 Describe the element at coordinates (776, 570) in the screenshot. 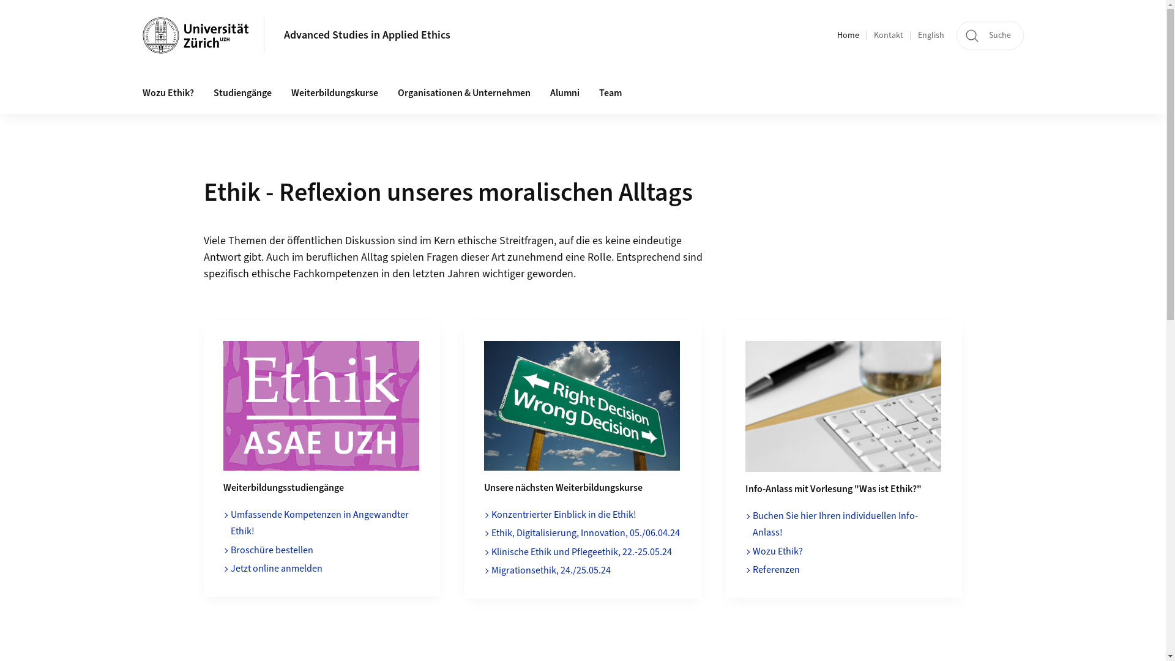

I see `Referenzen` at that location.